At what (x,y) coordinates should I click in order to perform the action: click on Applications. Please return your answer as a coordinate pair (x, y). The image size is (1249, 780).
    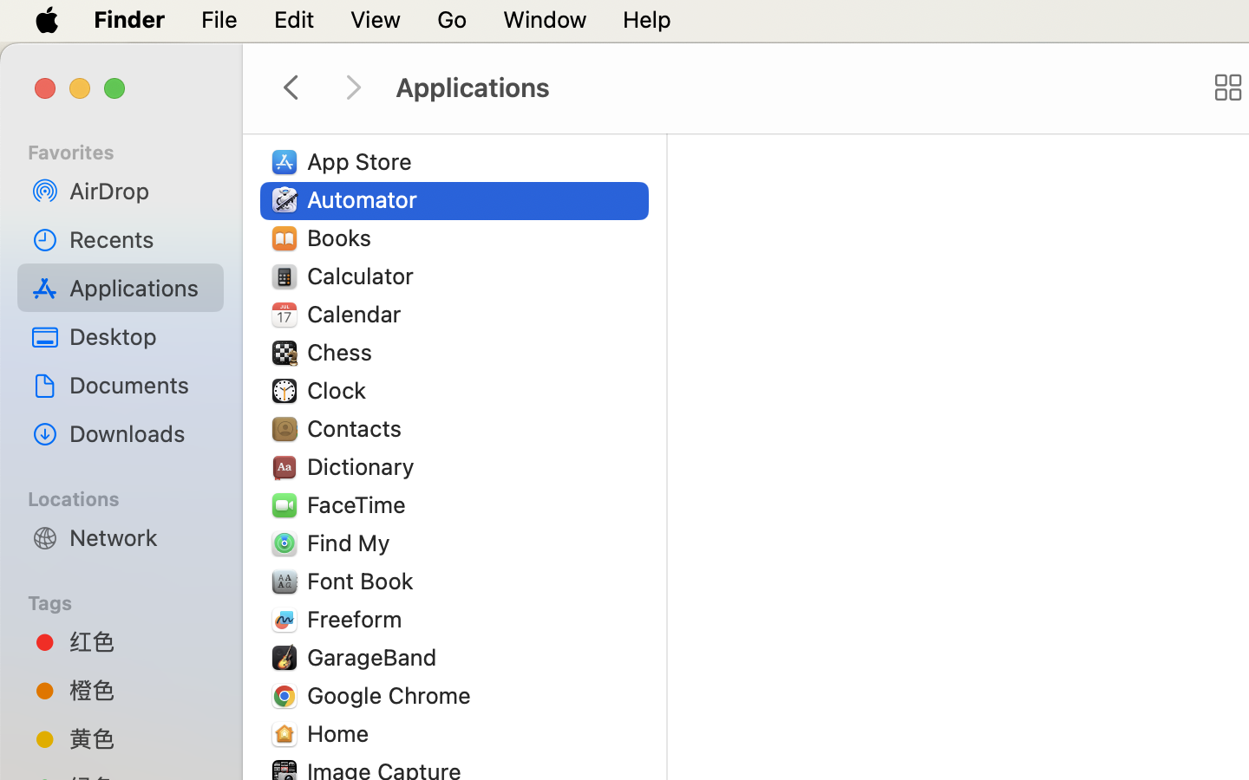
    Looking at the image, I should click on (788, 88).